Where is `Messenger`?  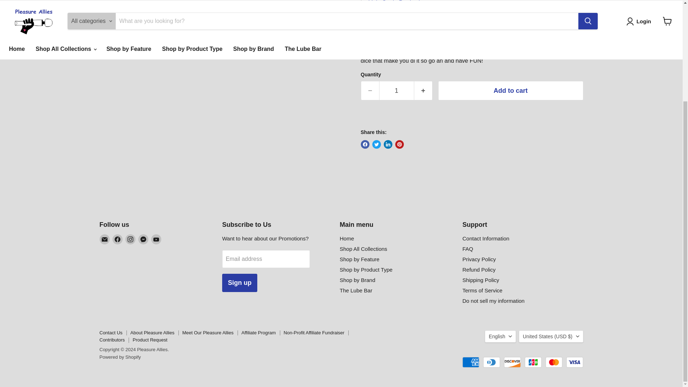 Messenger is located at coordinates (143, 239).